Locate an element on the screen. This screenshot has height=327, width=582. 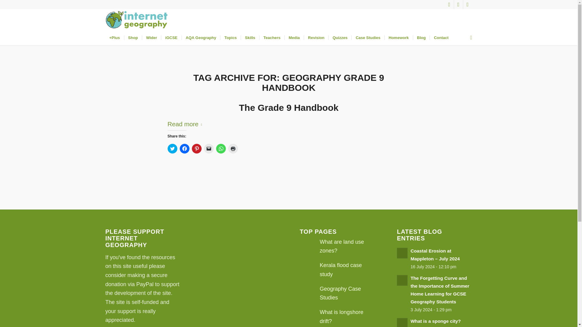
Youtube is located at coordinates (467, 5).